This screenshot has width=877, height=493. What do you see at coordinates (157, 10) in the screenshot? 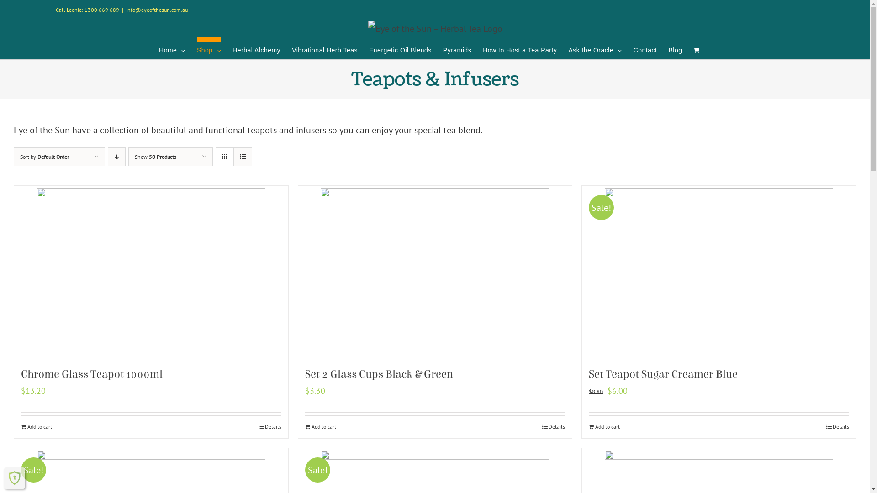
I see `info@eyeofthesun.com.au` at bounding box center [157, 10].